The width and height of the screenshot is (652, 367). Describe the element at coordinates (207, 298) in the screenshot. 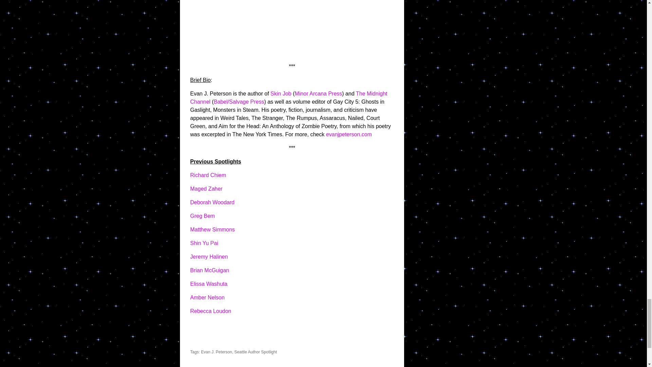

I see `Amber Nelson` at that location.